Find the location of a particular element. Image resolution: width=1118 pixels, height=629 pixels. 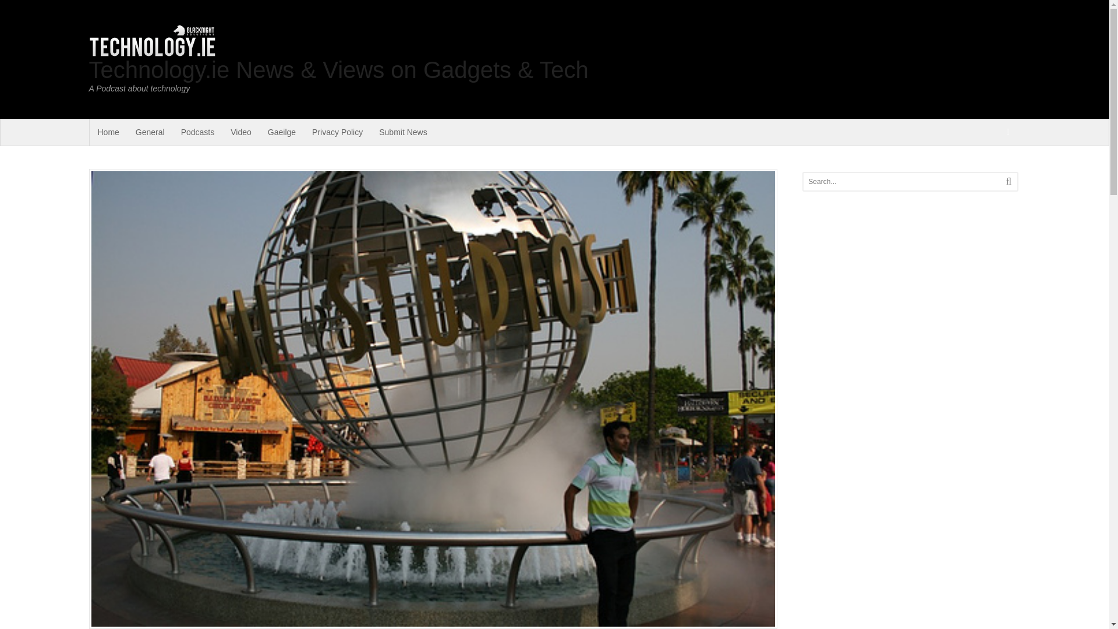

General is located at coordinates (150, 132).